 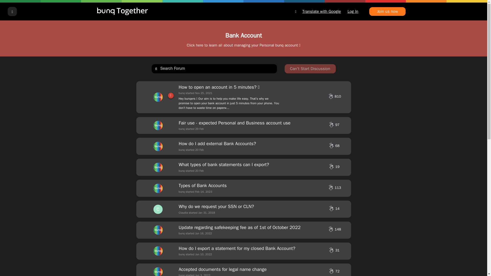 I want to click on Thursday, February 29, 2024 10:08 PM, so click(x=199, y=129).